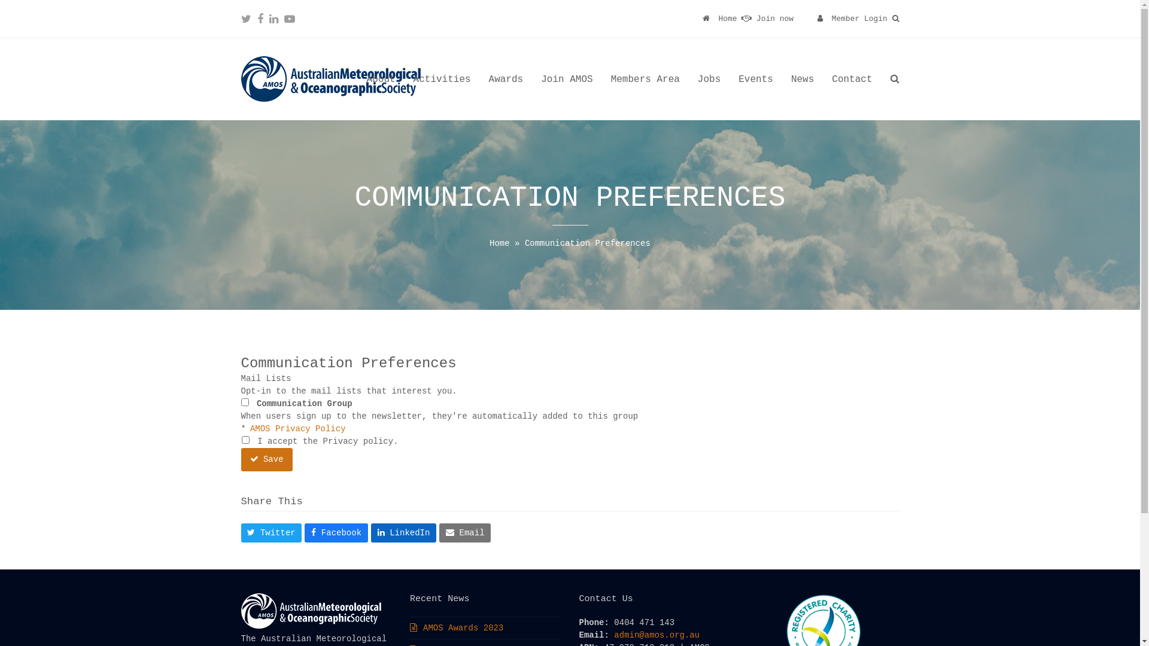 The height and width of the screenshot is (646, 1149). I want to click on Jobs, so click(709, 79).